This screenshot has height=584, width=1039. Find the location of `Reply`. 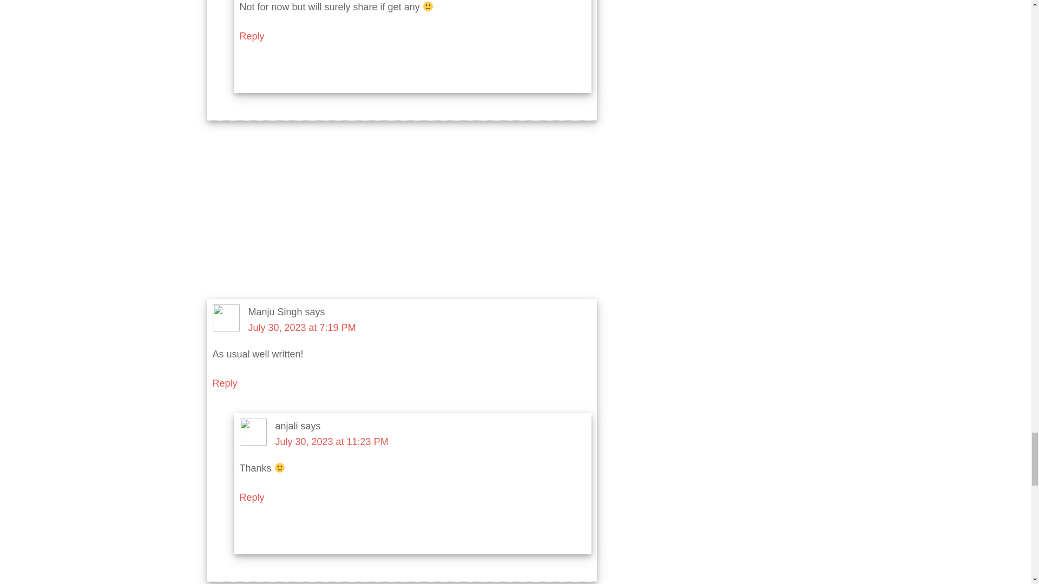

Reply is located at coordinates (251, 497).